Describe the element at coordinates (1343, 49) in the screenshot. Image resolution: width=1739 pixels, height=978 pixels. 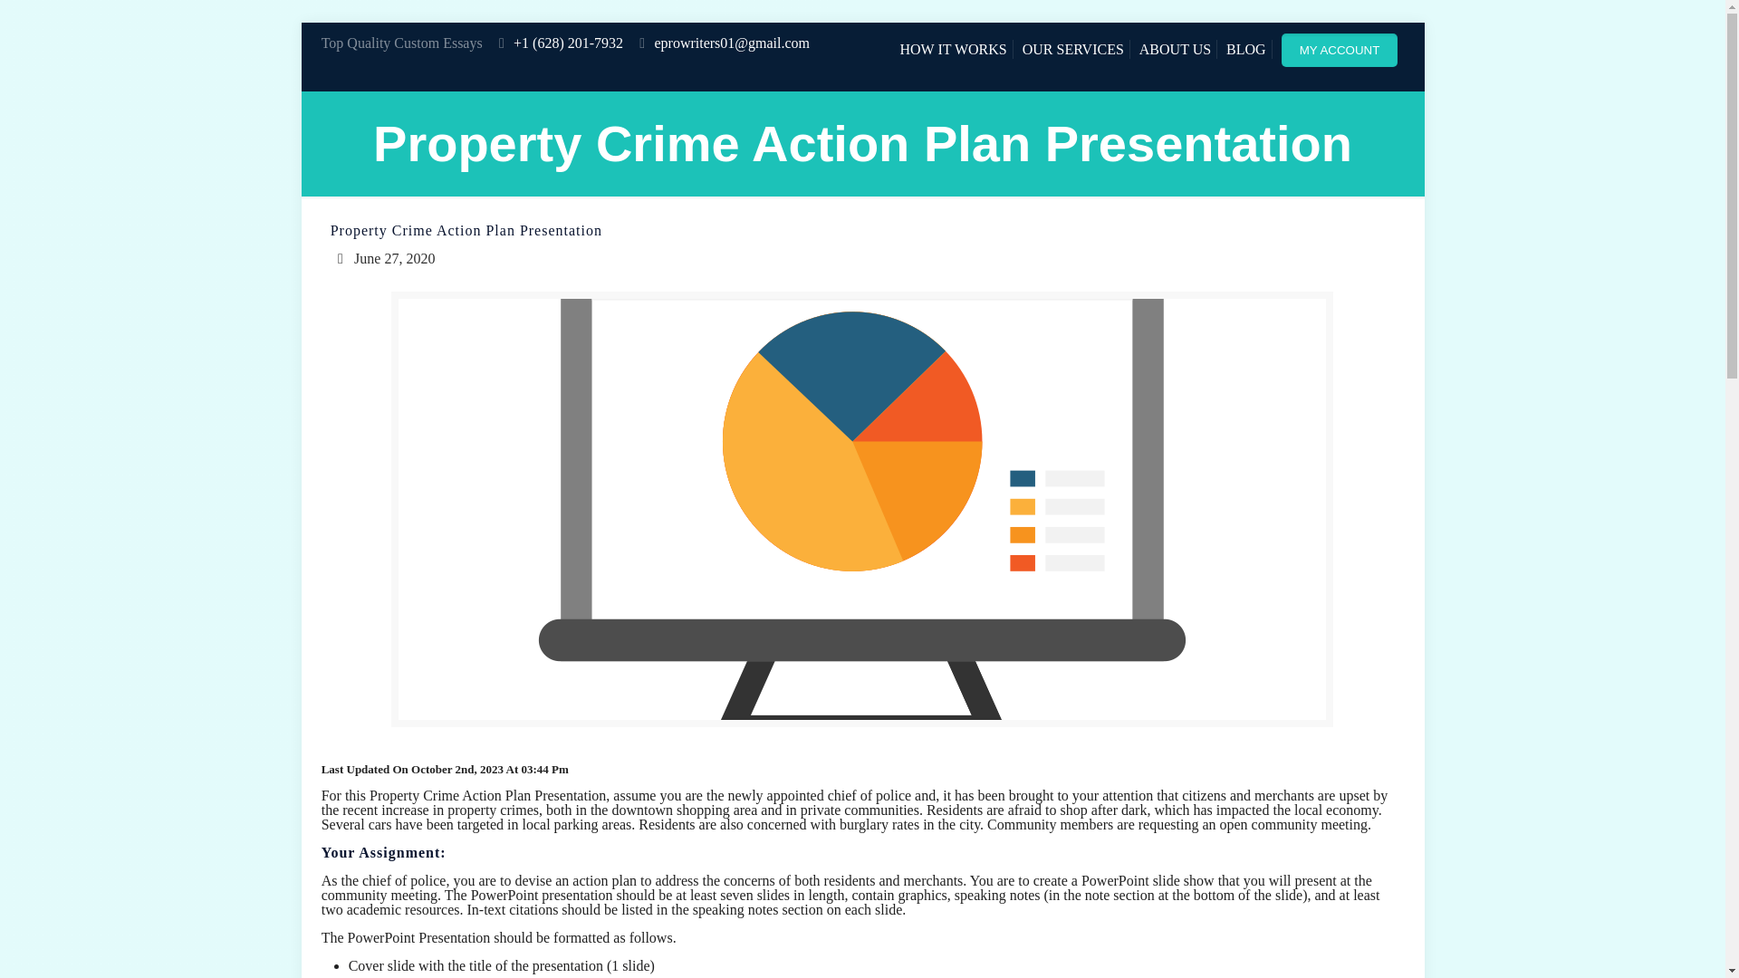
I see `MY ACCOUNT` at that location.